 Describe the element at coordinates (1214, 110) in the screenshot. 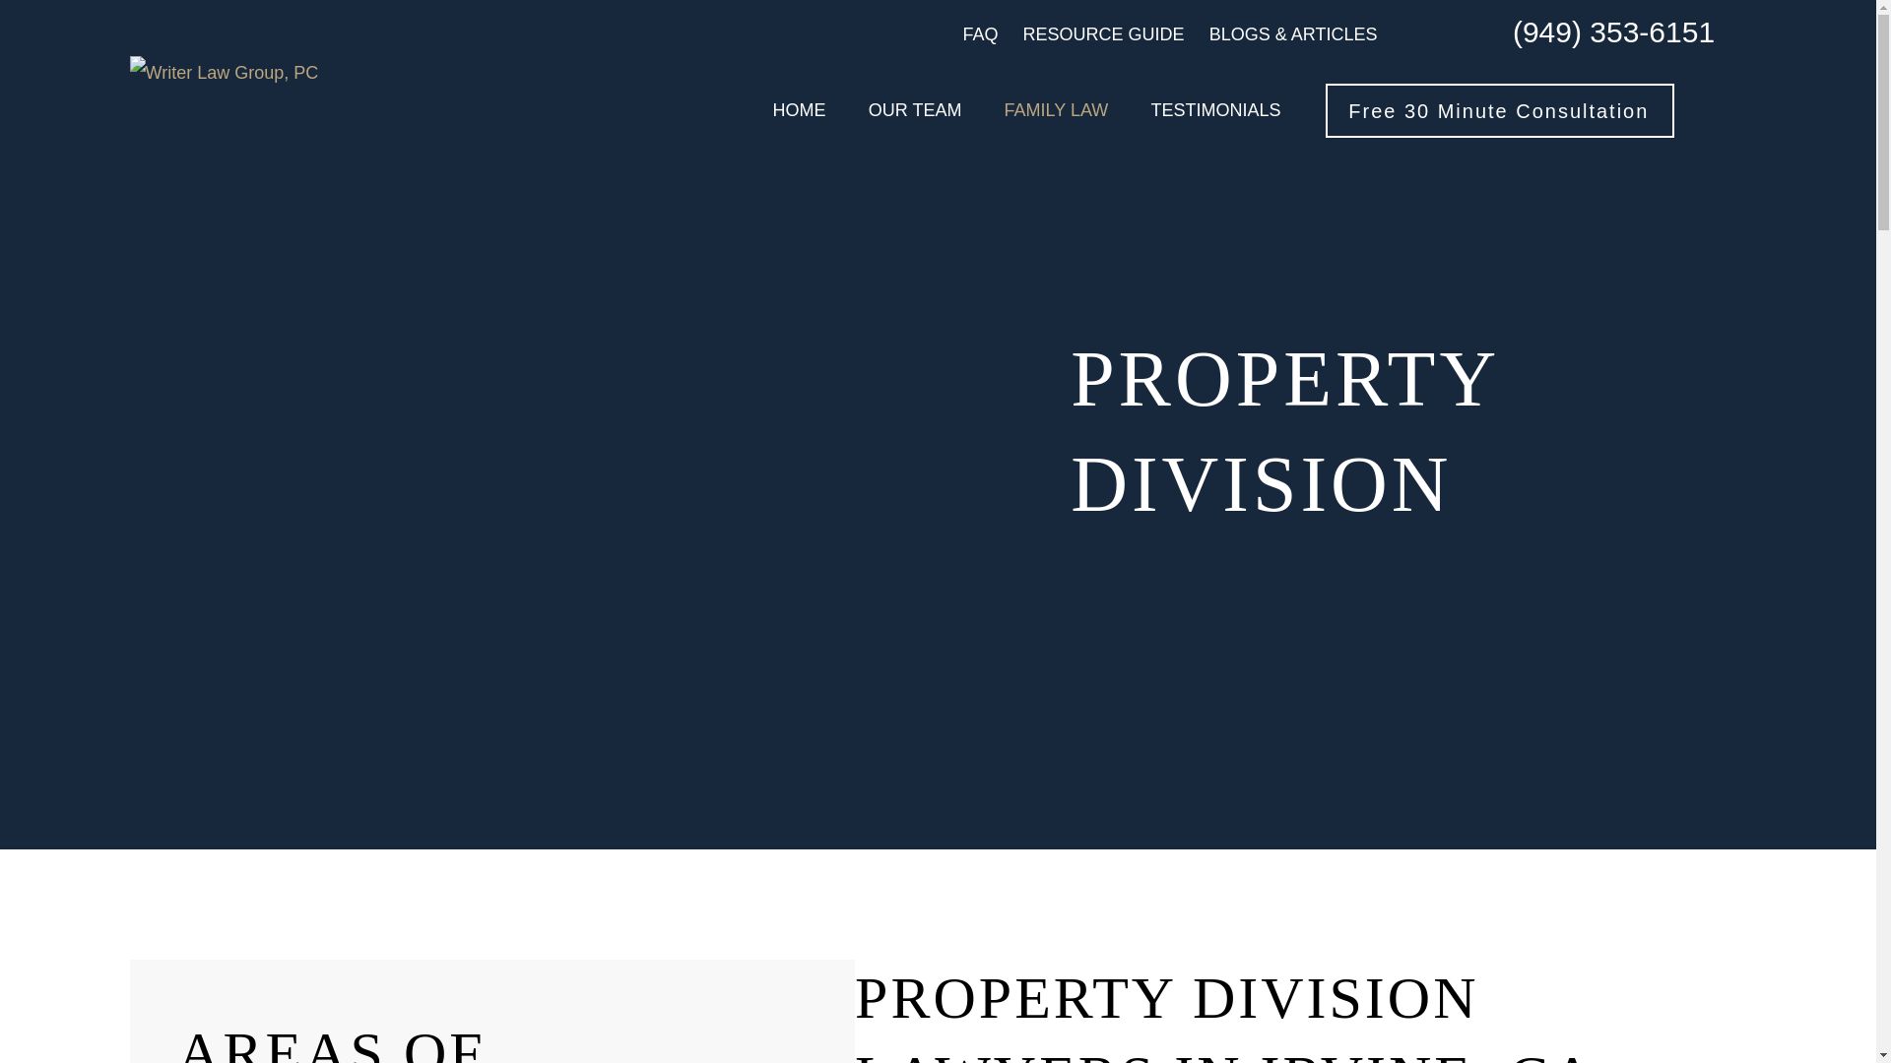

I see `TESTIMONIALS` at that location.